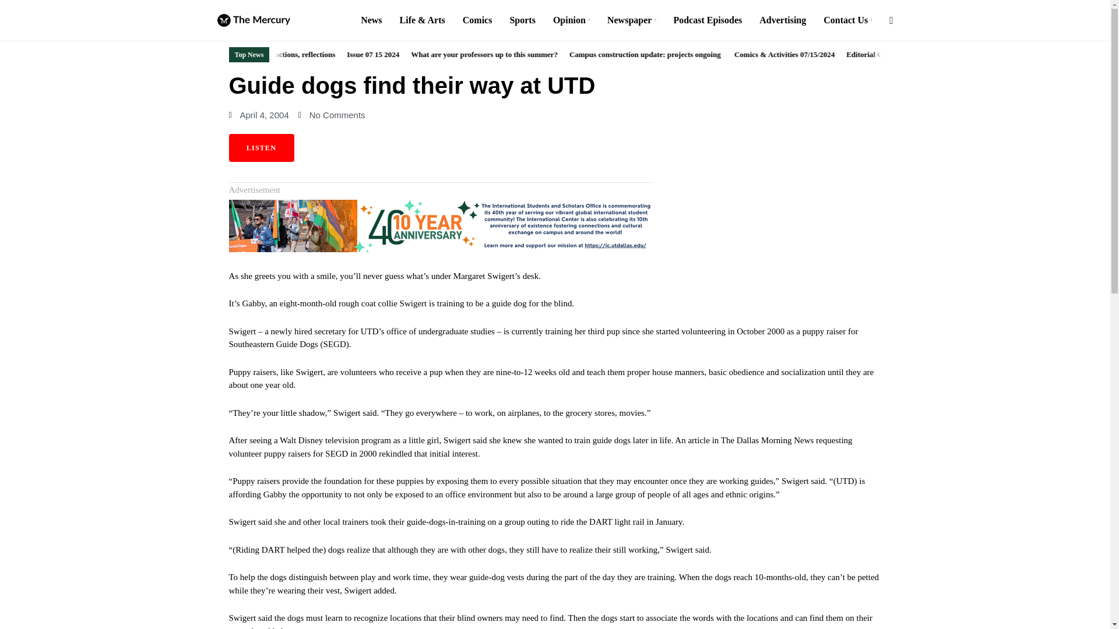 The height and width of the screenshot is (629, 1119). Describe the element at coordinates (708, 20) in the screenshot. I see `Podcast Episodes` at that location.